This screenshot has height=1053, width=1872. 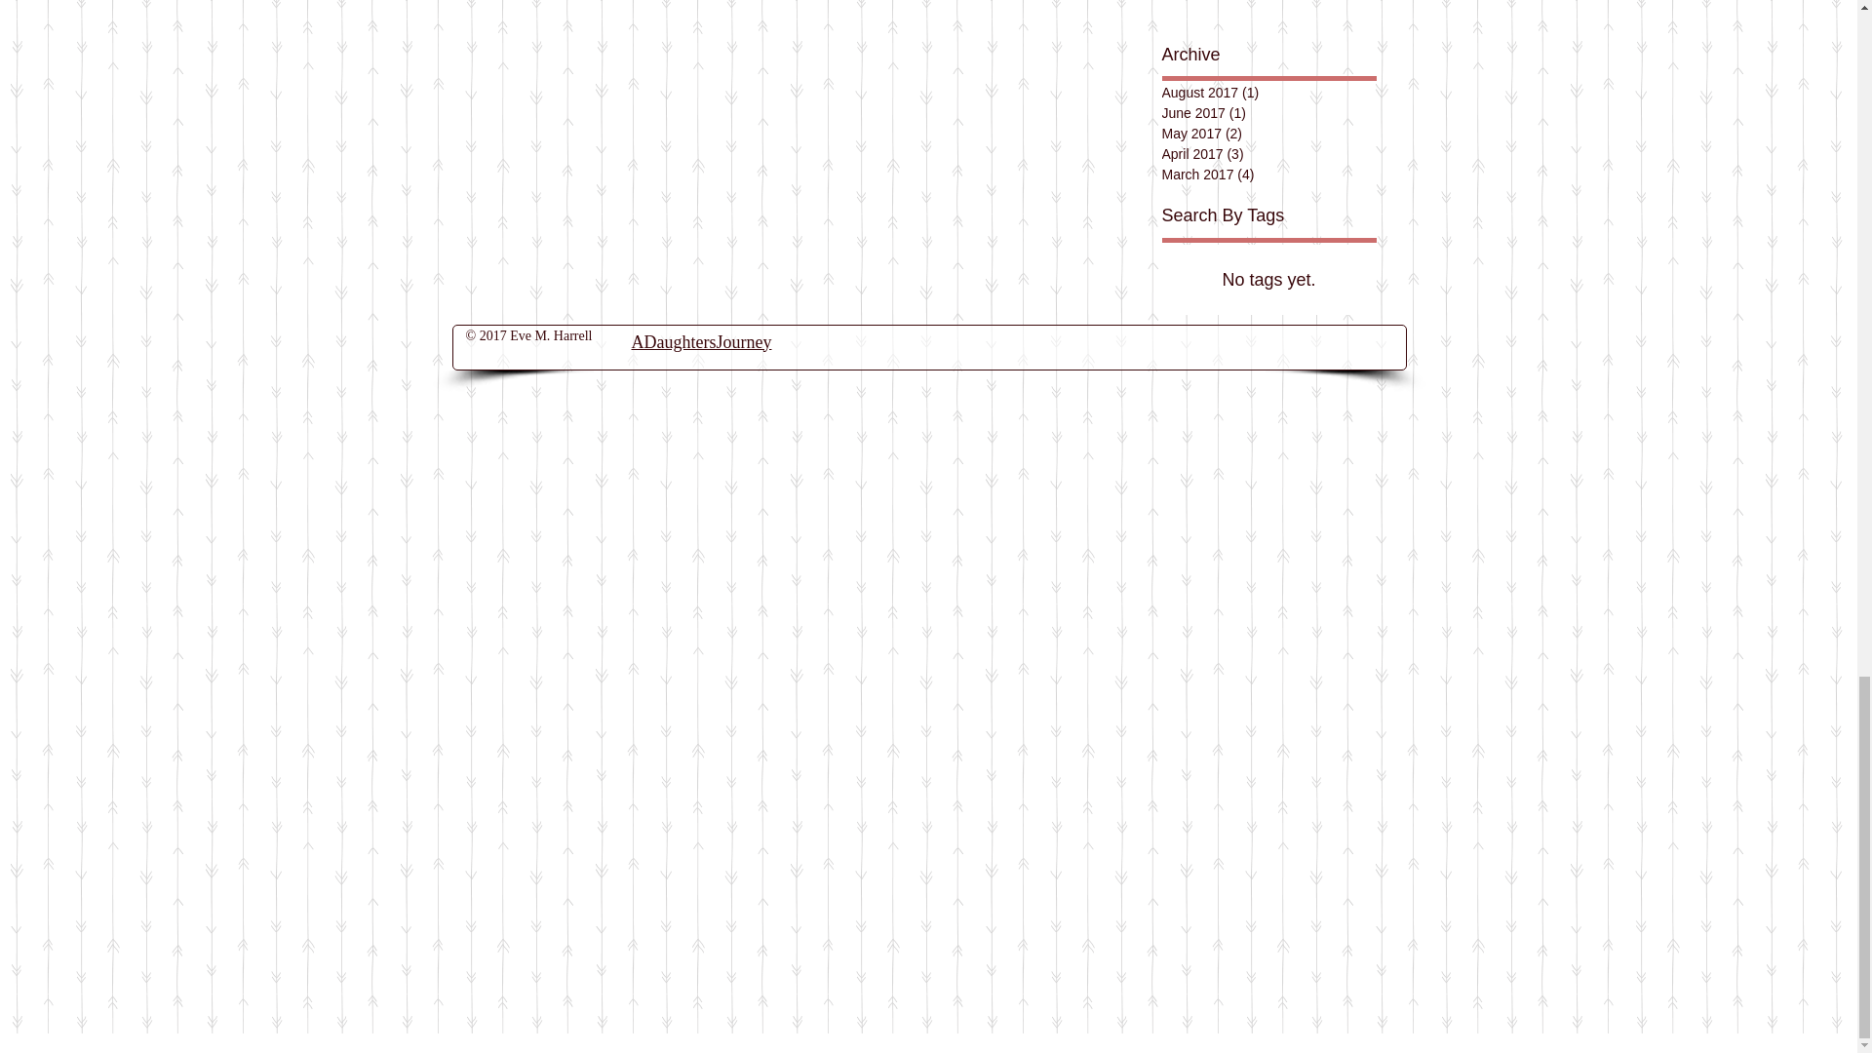 What do you see at coordinates (1294, 4) in the screenshot?
I see `A Letter to the girl who isn't enough` at bounding box center [1294, 4].